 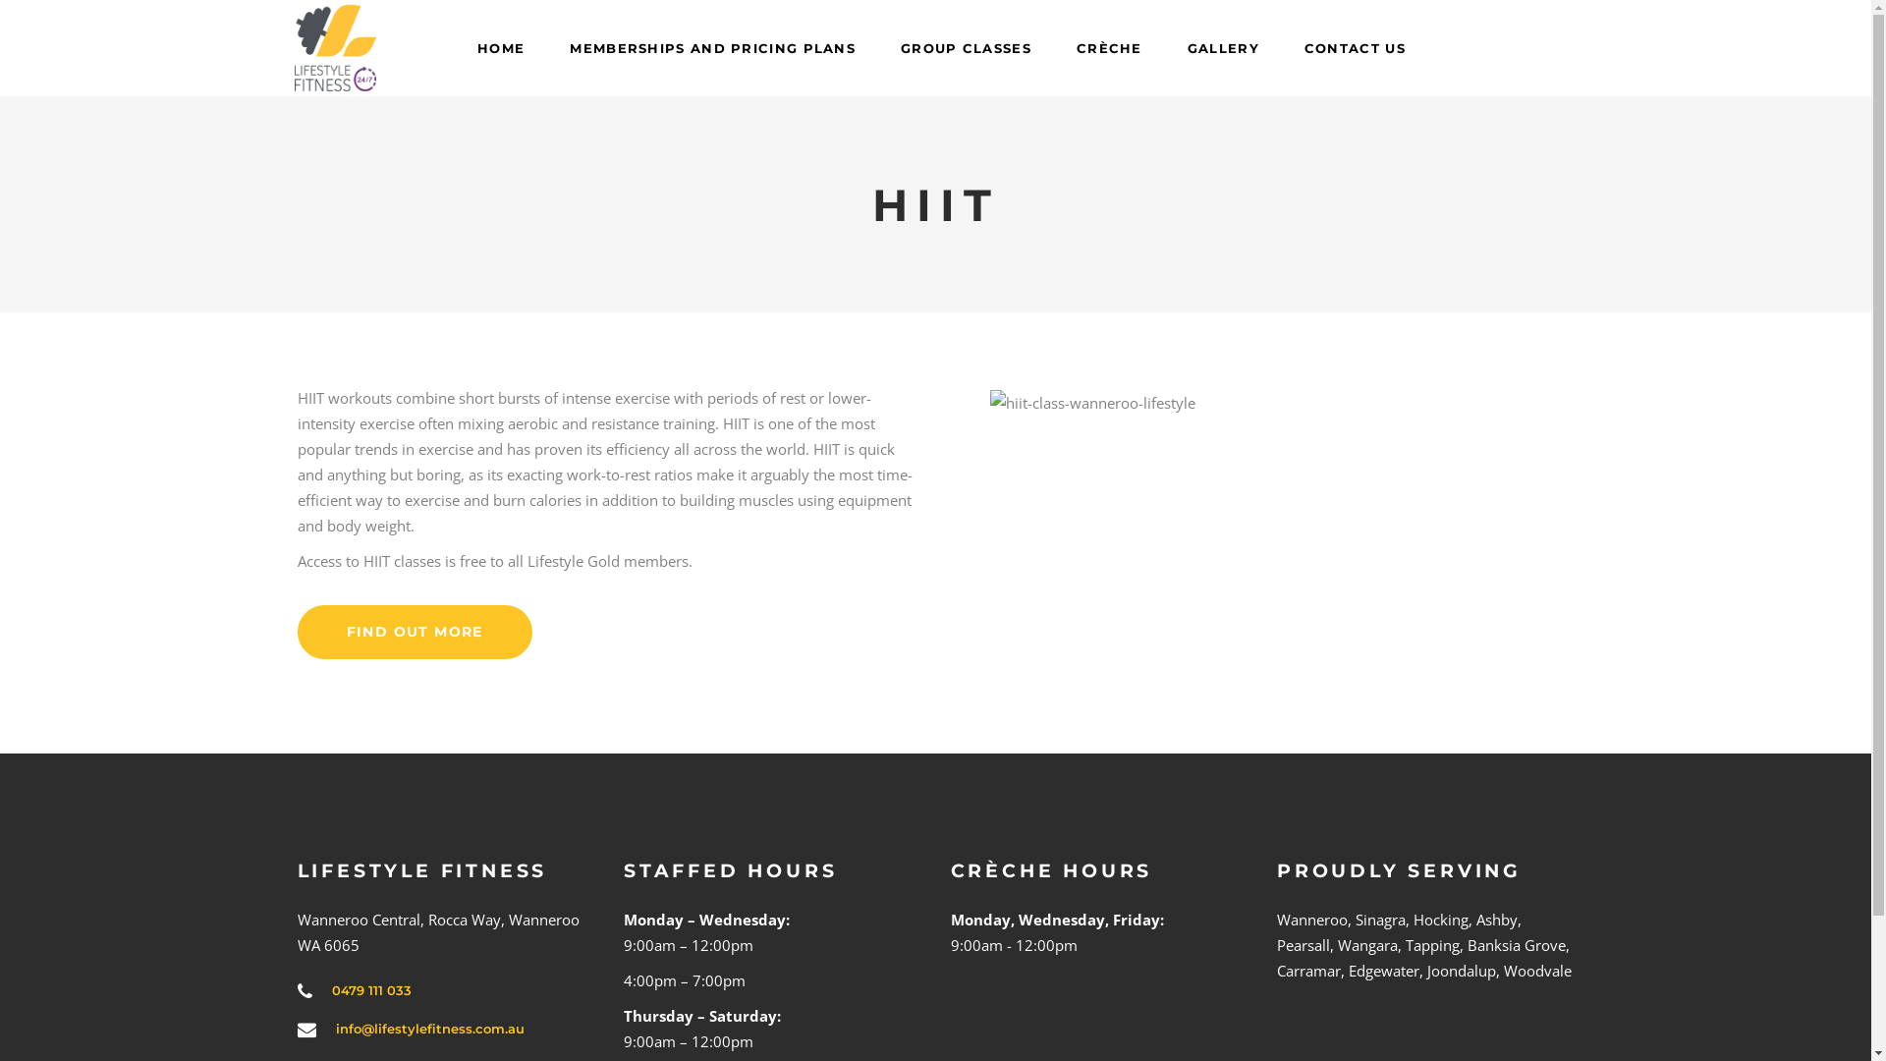 I want to click on HOME, so click(x=501, y=48).